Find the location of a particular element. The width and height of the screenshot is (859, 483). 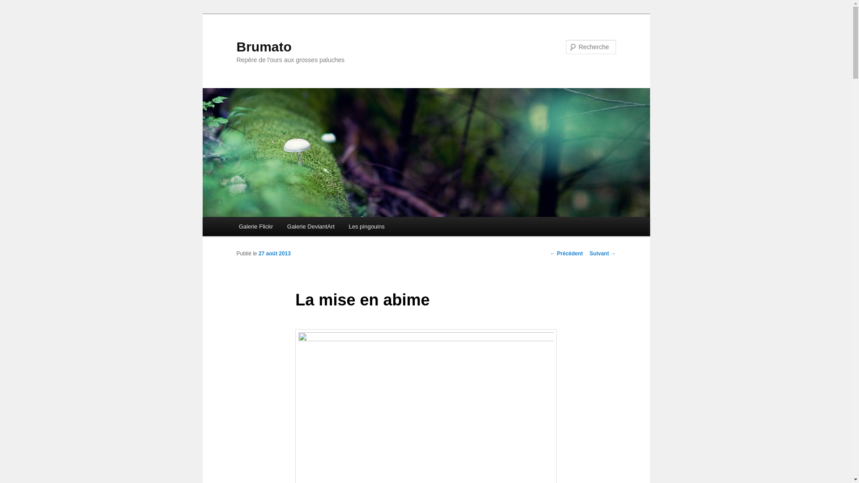

Brumato is located at coordinates (264, 47).